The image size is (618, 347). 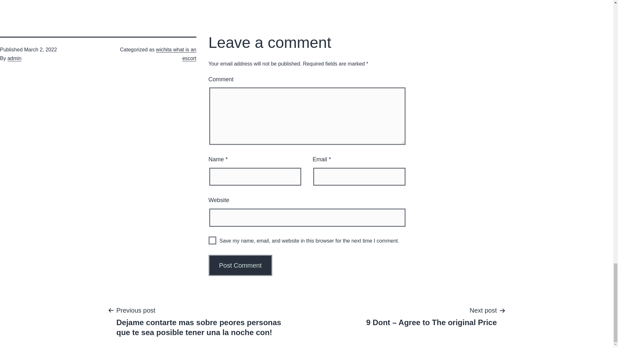 I want to click on admin, so click(x=14, y=58).